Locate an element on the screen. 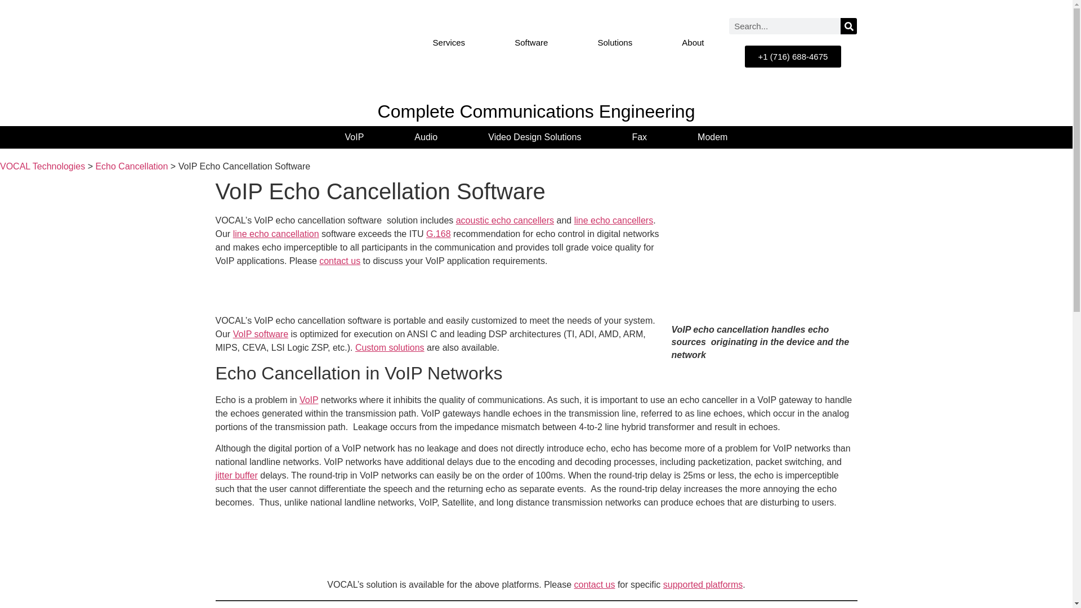 The width and height of the screenshot is (1081, 608). VoIP Software is located at coordinates (261, 334).